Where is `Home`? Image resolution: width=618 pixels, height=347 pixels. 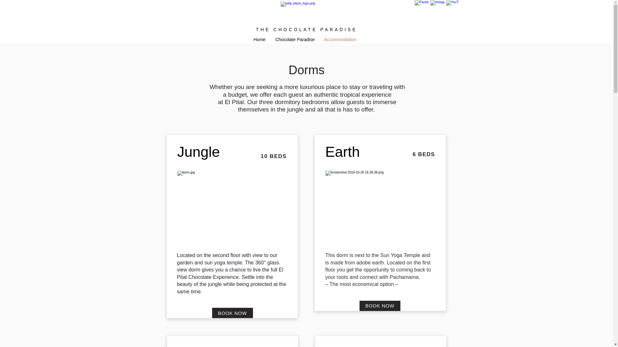
Home is located at coordinates (259, 39).